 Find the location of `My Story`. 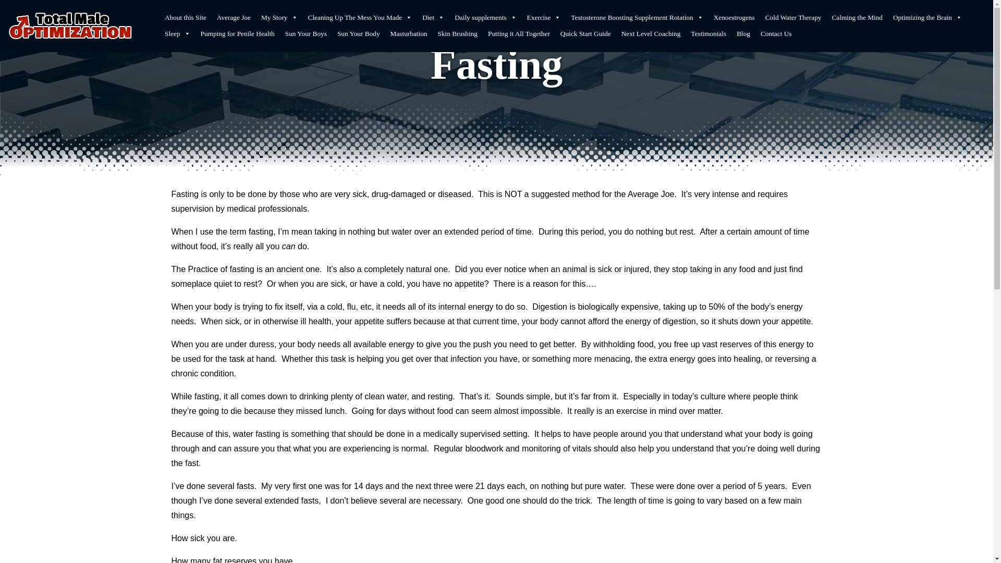

My Story is located at coordinates (279, 18).